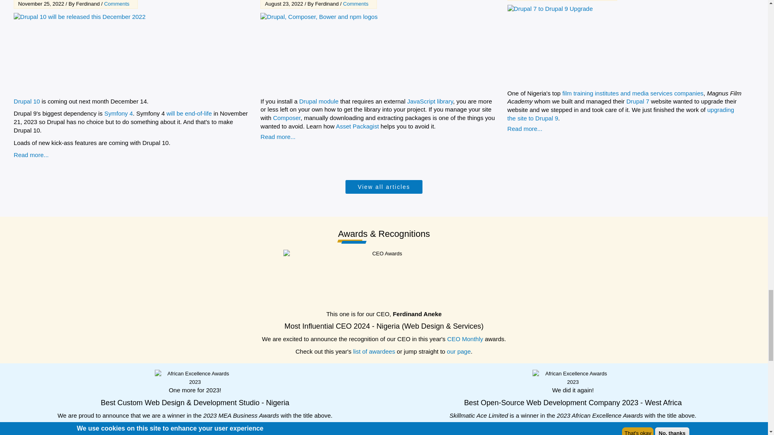 The width and height of the screenshot is (774, 435). Describe the element at coordinates (604, 45) in the screenshot. I see `Drupal 7 to Drupal 9 Upgrade` at that location.